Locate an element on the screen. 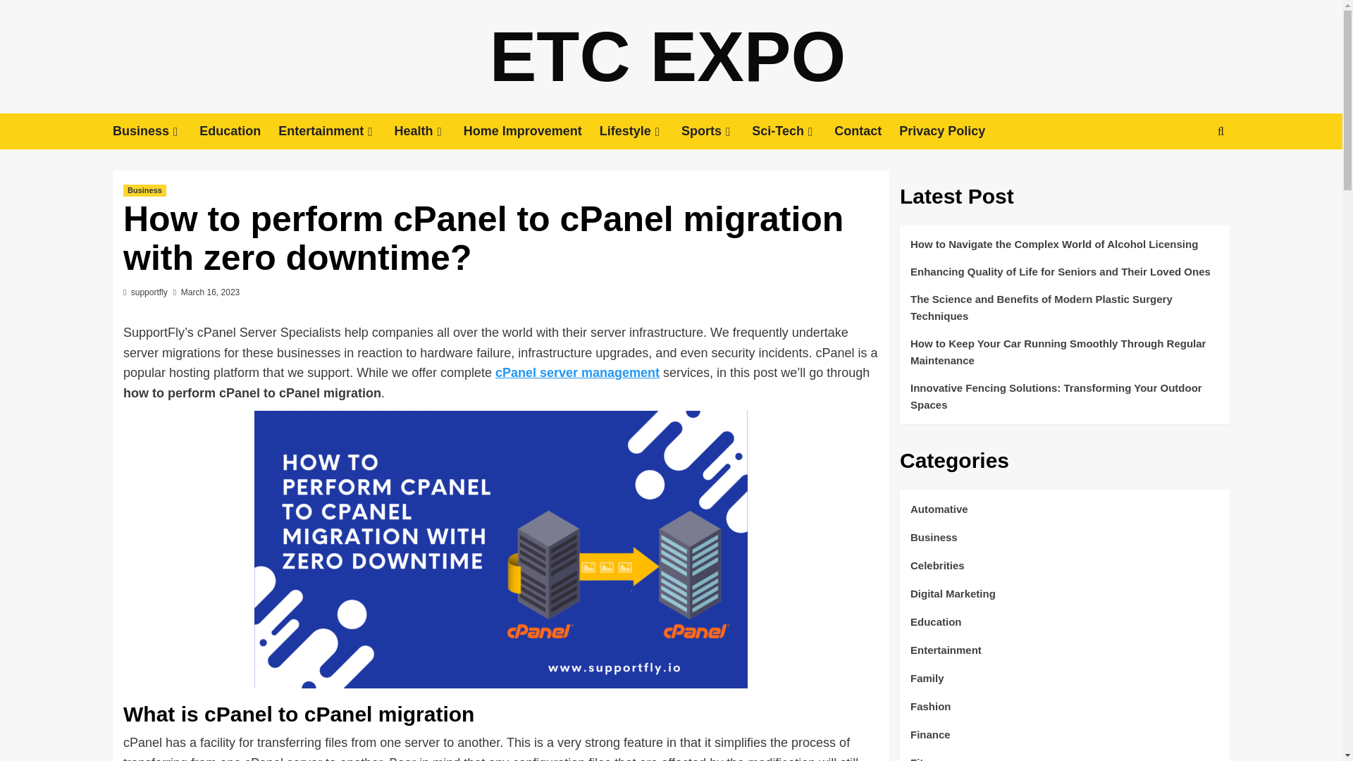 The width and height of the screenshot is (1353, 761). Home Improvement is located at coordinates (531, 131).